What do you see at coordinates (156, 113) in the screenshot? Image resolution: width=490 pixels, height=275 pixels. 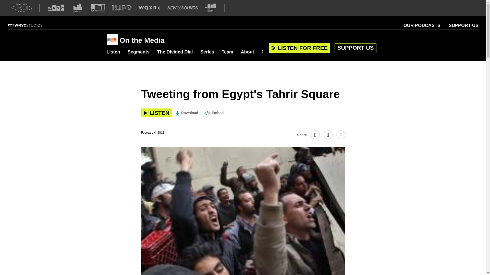 I see `Listen to Tweeting from Egypt's Tahrir Square` at bounding box center [156, 113].